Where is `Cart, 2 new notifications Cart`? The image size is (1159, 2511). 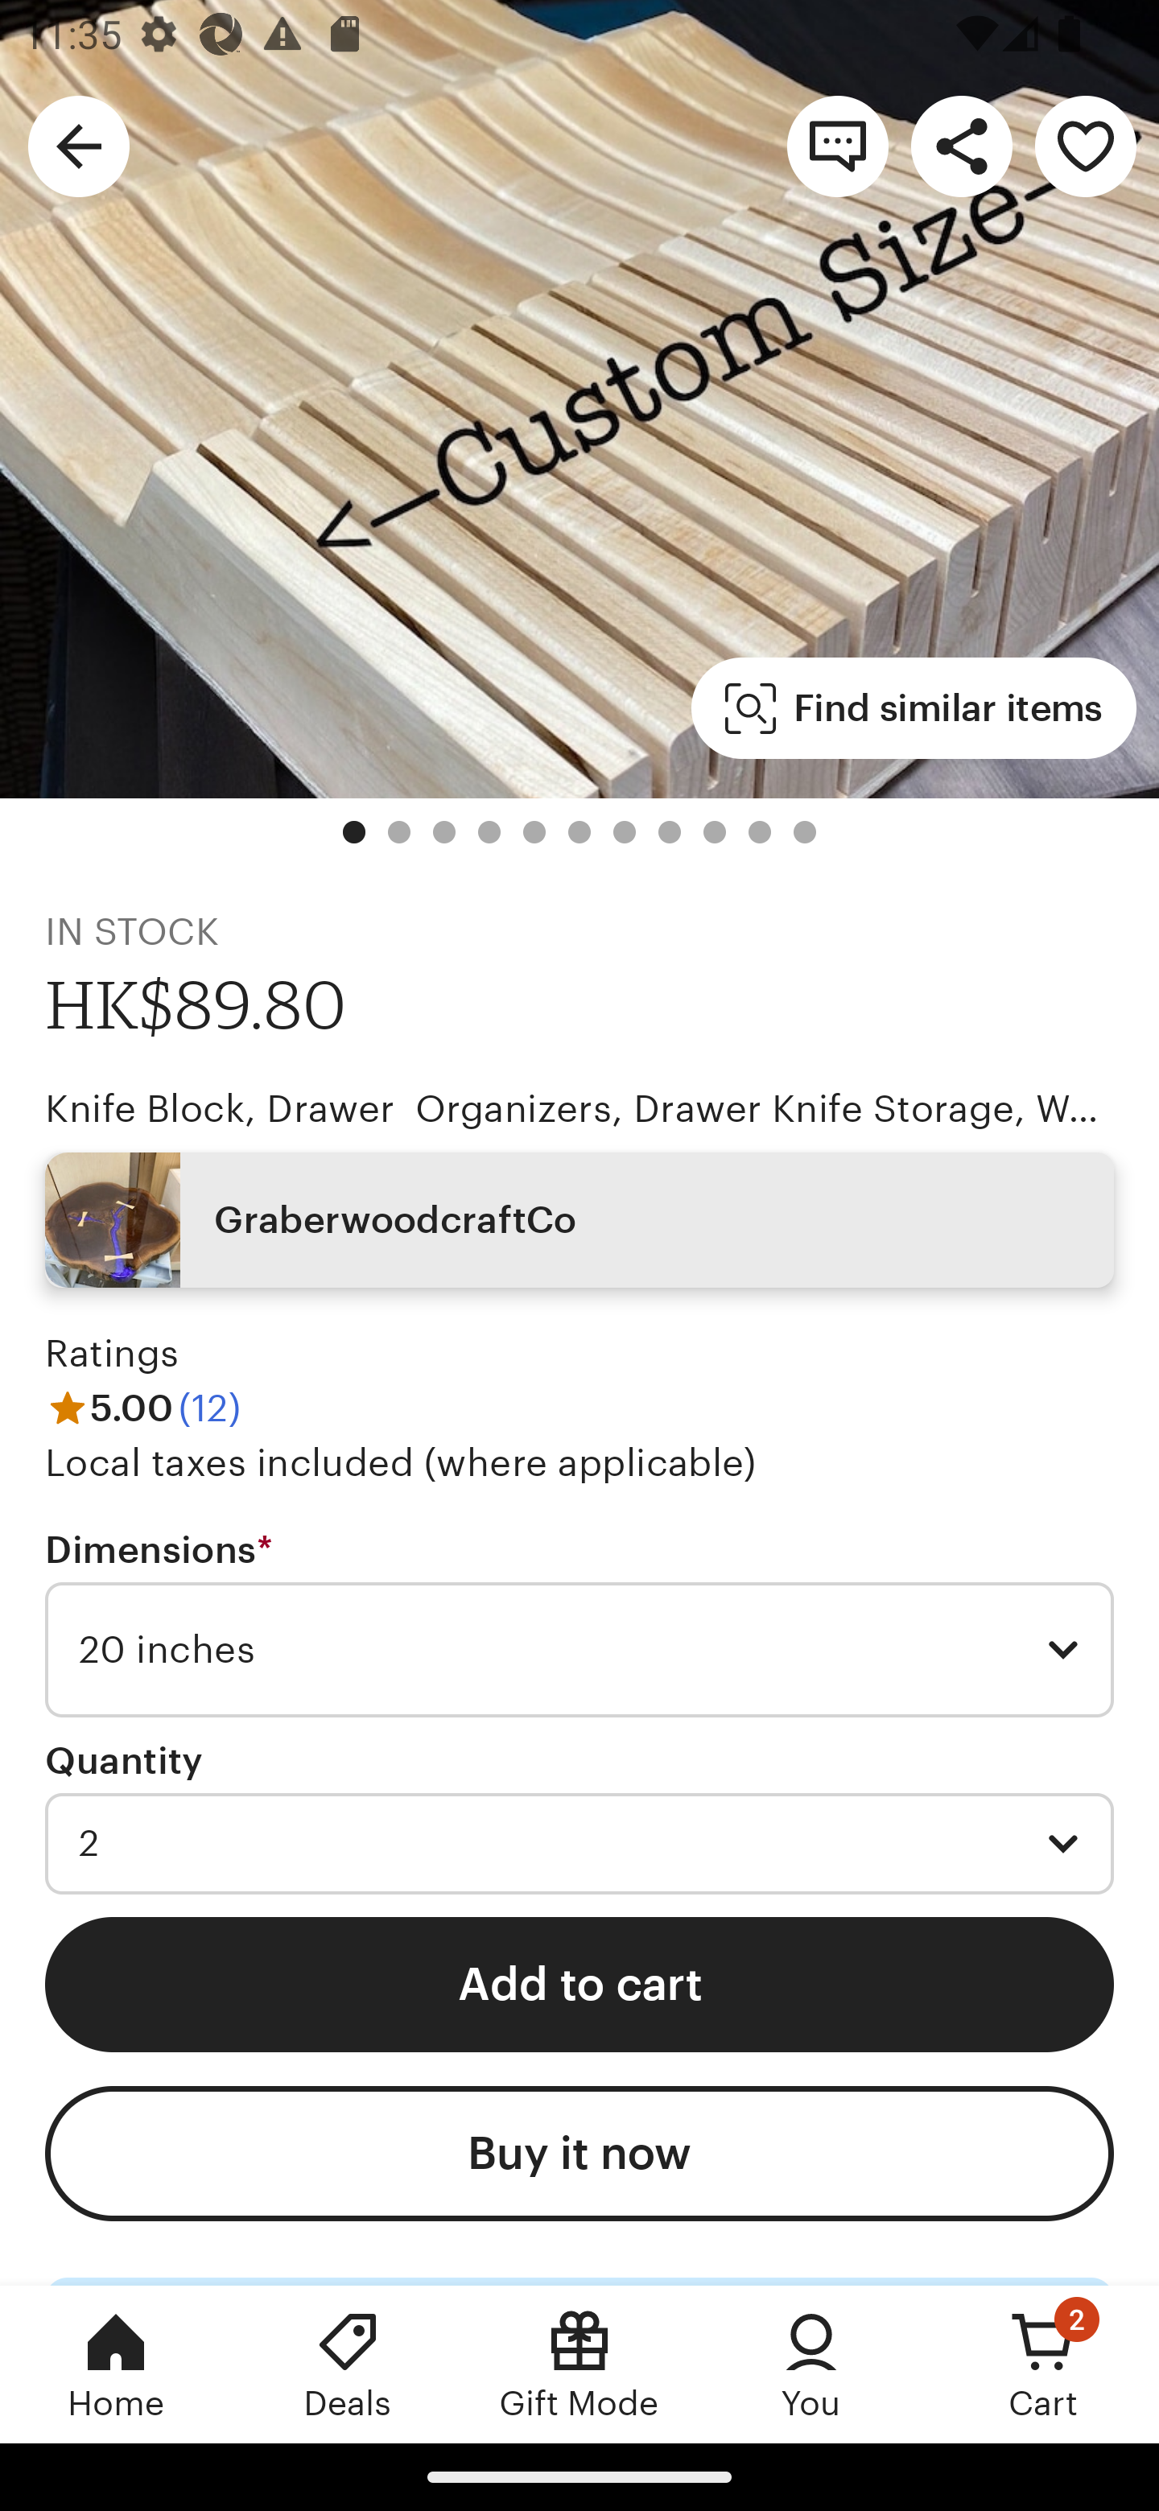 Cart, 2 new notifications Cart is located at coordinates (1043, 2364).